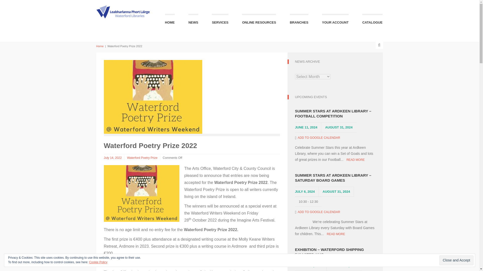 This screenshot has height=271, width=483. Describe the element at coordinates (456, 260) in the screenshot. I see `Close and Accept` at that location.